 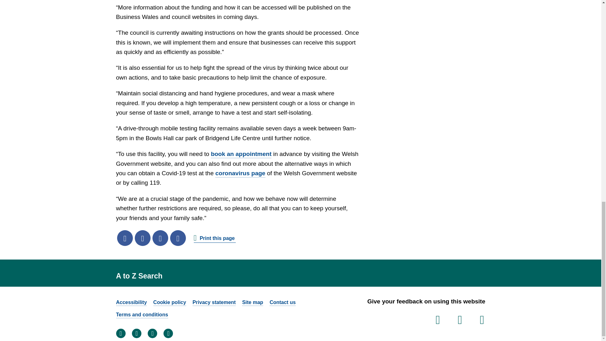 I want to click on Share on Twitter, so click(x=142, y=238).